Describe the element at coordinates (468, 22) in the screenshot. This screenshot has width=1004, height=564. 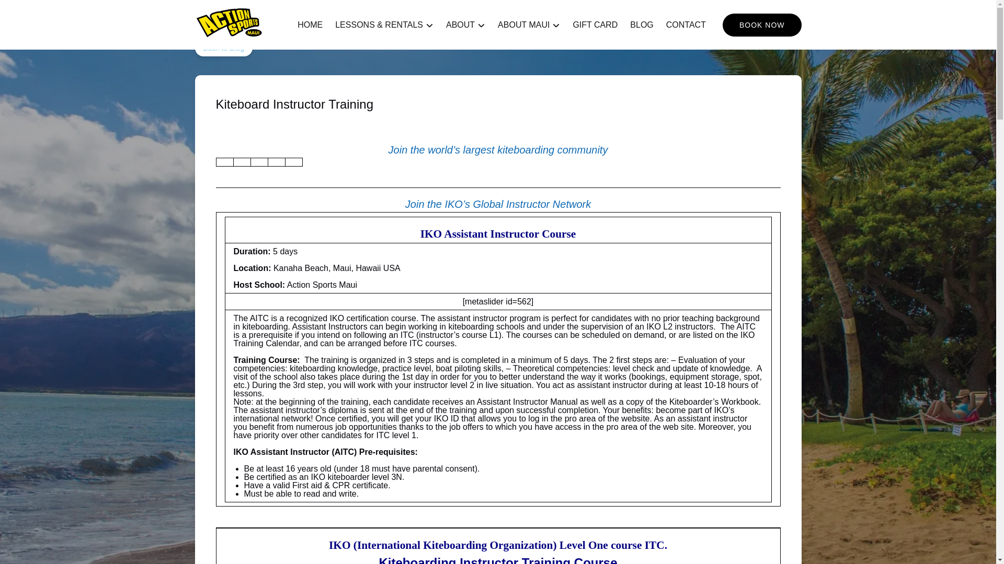
I see `Open About Menu` at that location.